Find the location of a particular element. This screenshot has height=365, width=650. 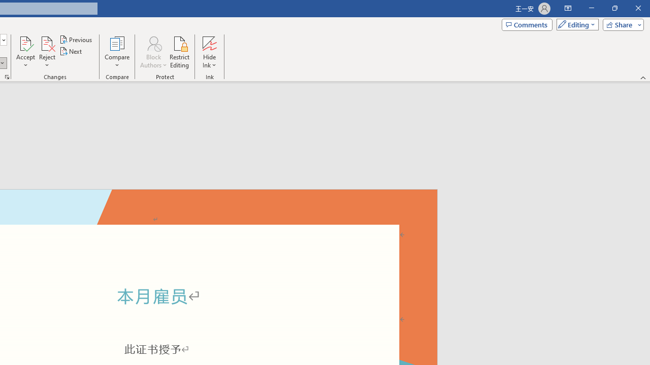

Collapse the Ribbon is located at coordinates (643, 77).